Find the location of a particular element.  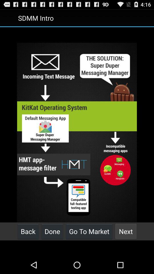

flip until the go to market is located at coordinates (89, 231).